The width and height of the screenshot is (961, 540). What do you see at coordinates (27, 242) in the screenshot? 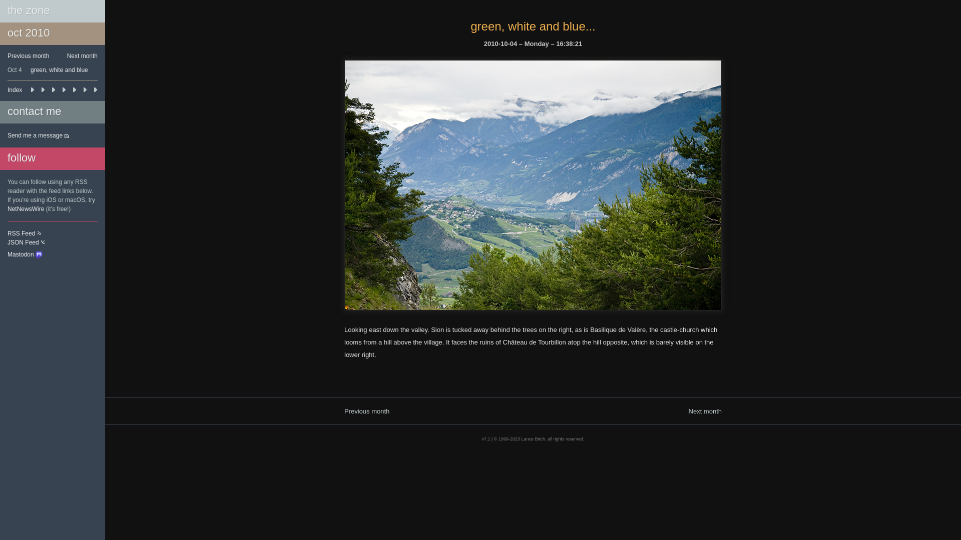
I see `JSON Feed` at bounding box center [27, 242].